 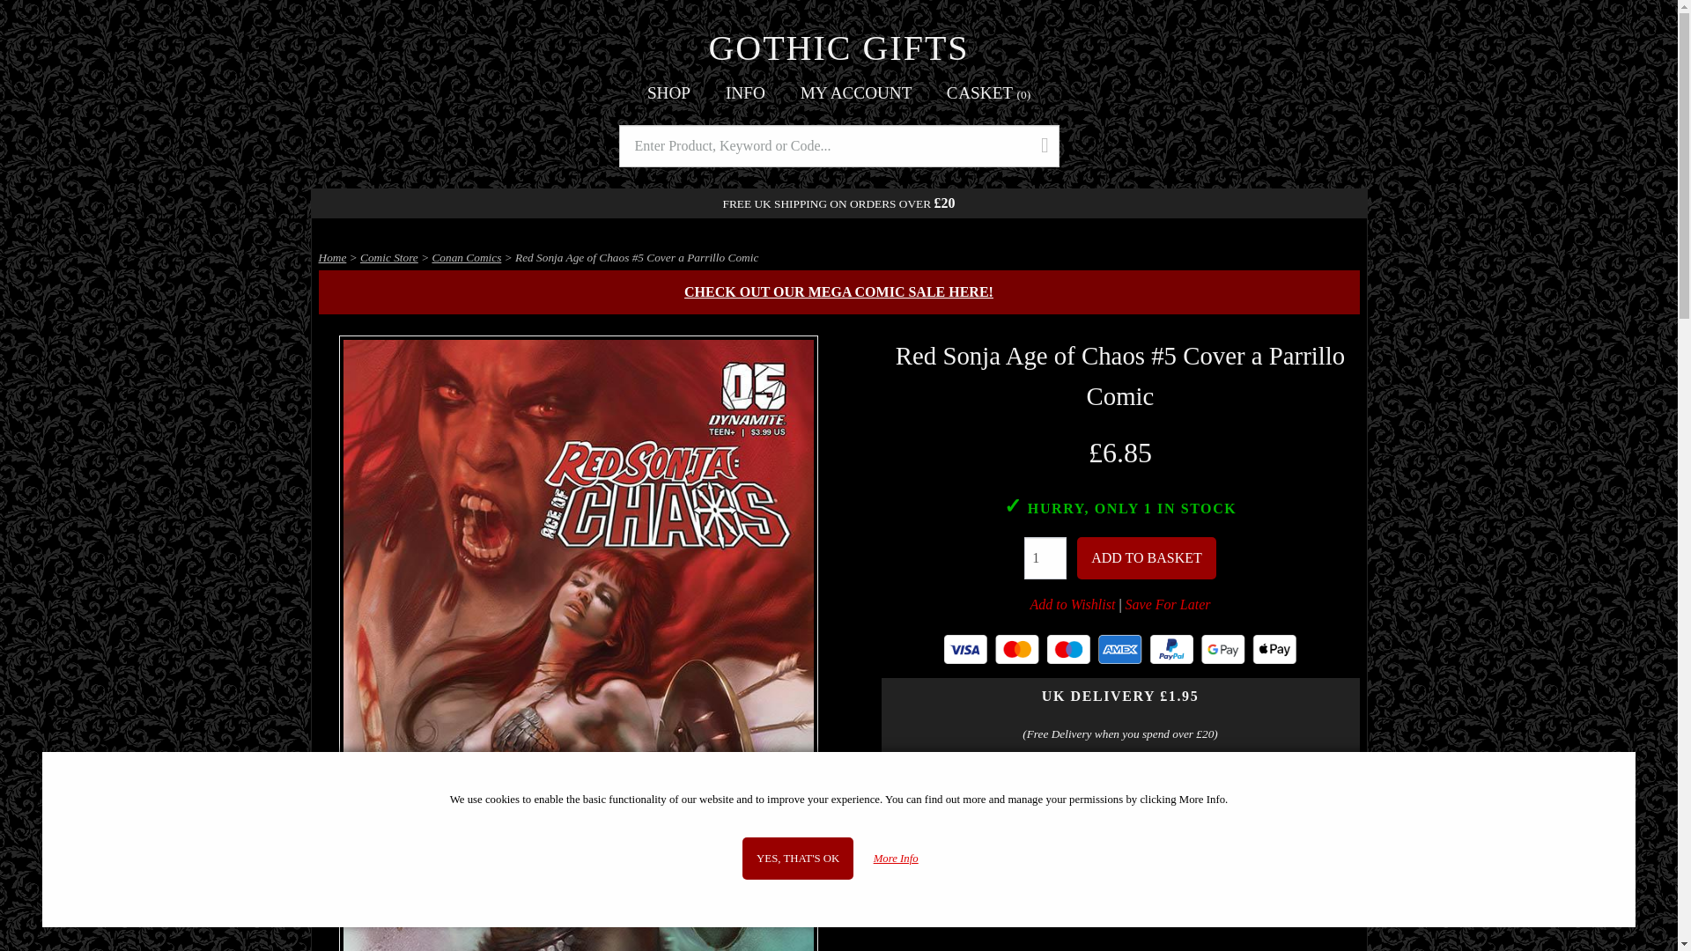 What do you see at coordinates (668, 93) in the screenshot?
I see `SHOP` at bounding box center [668, 93].